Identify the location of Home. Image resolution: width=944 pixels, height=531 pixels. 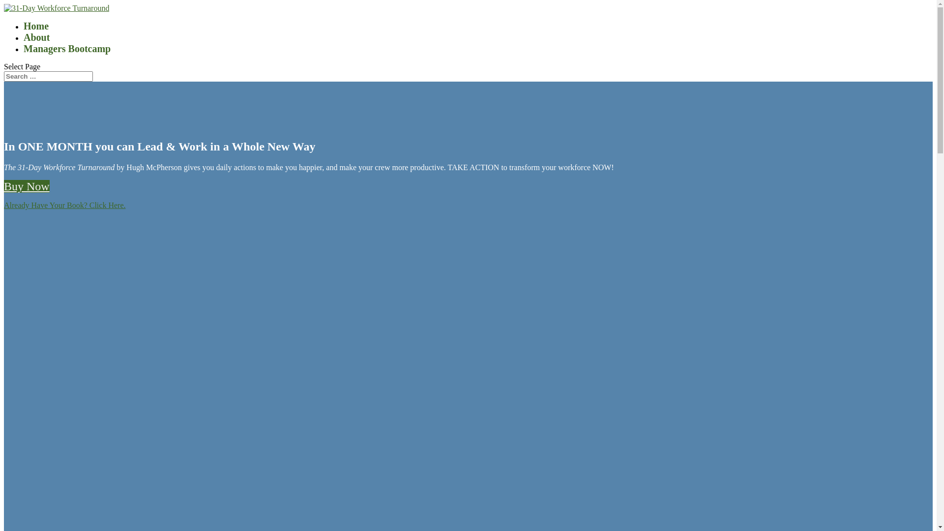
(36, 26).